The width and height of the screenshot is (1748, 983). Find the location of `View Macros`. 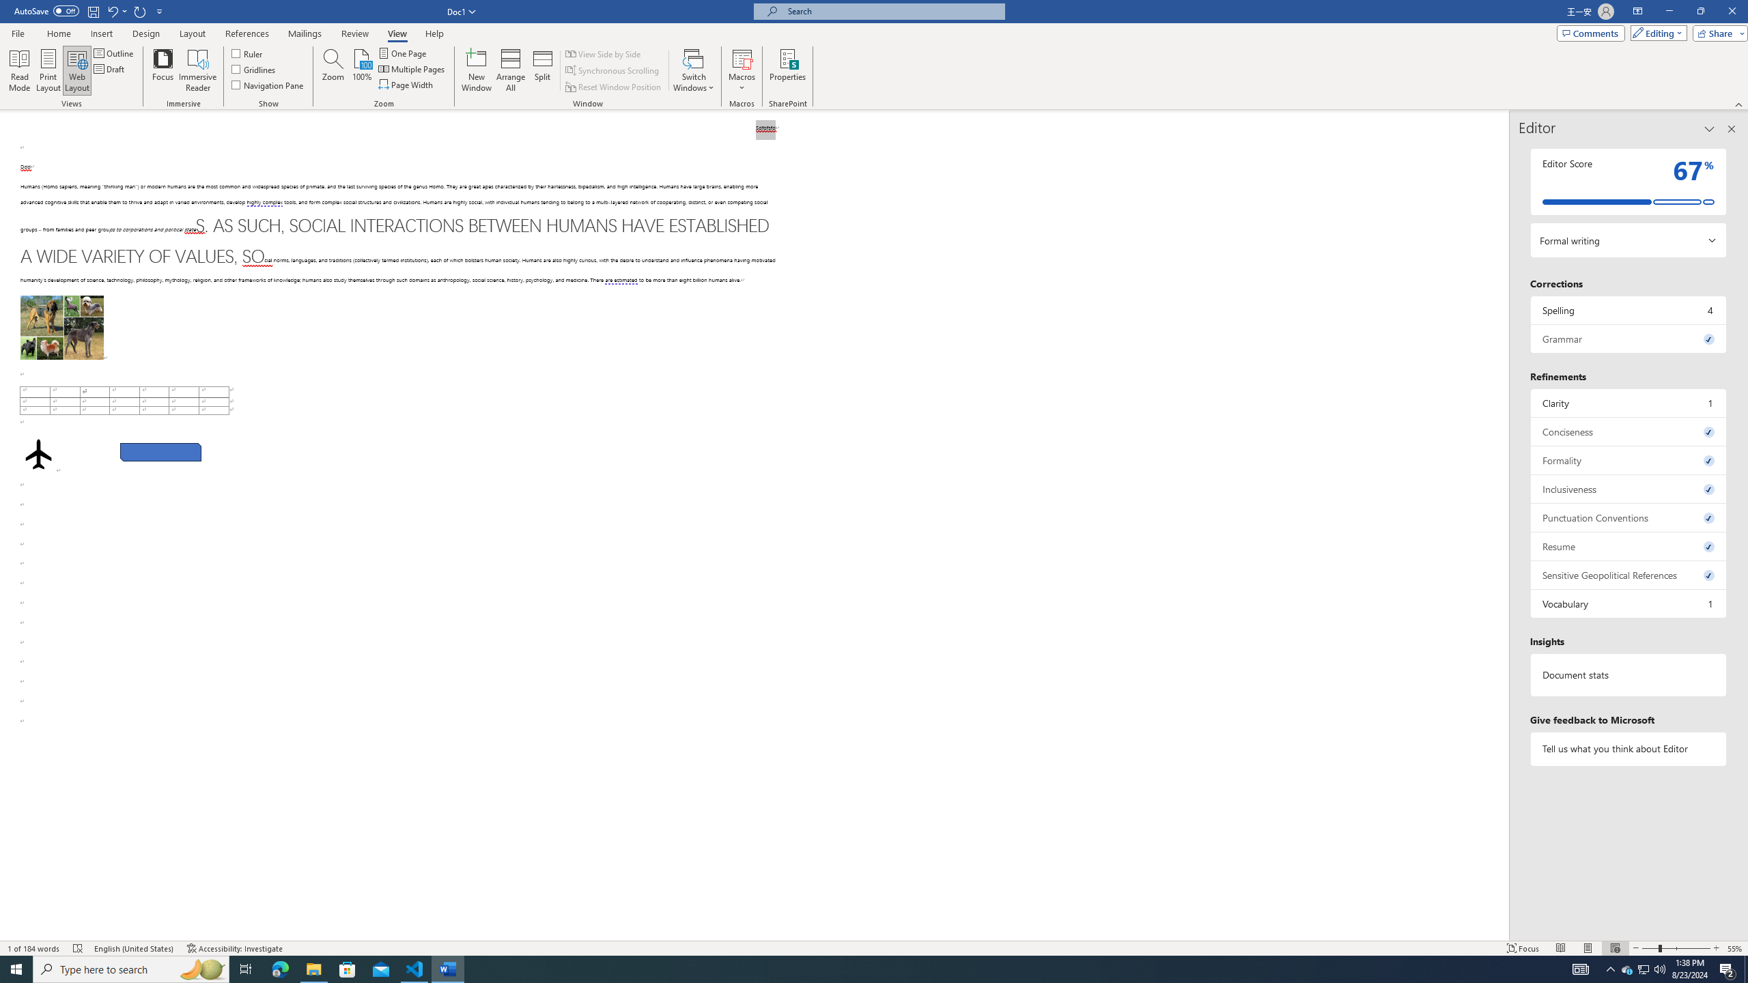

View Macros is located at coordinates (742, 58).